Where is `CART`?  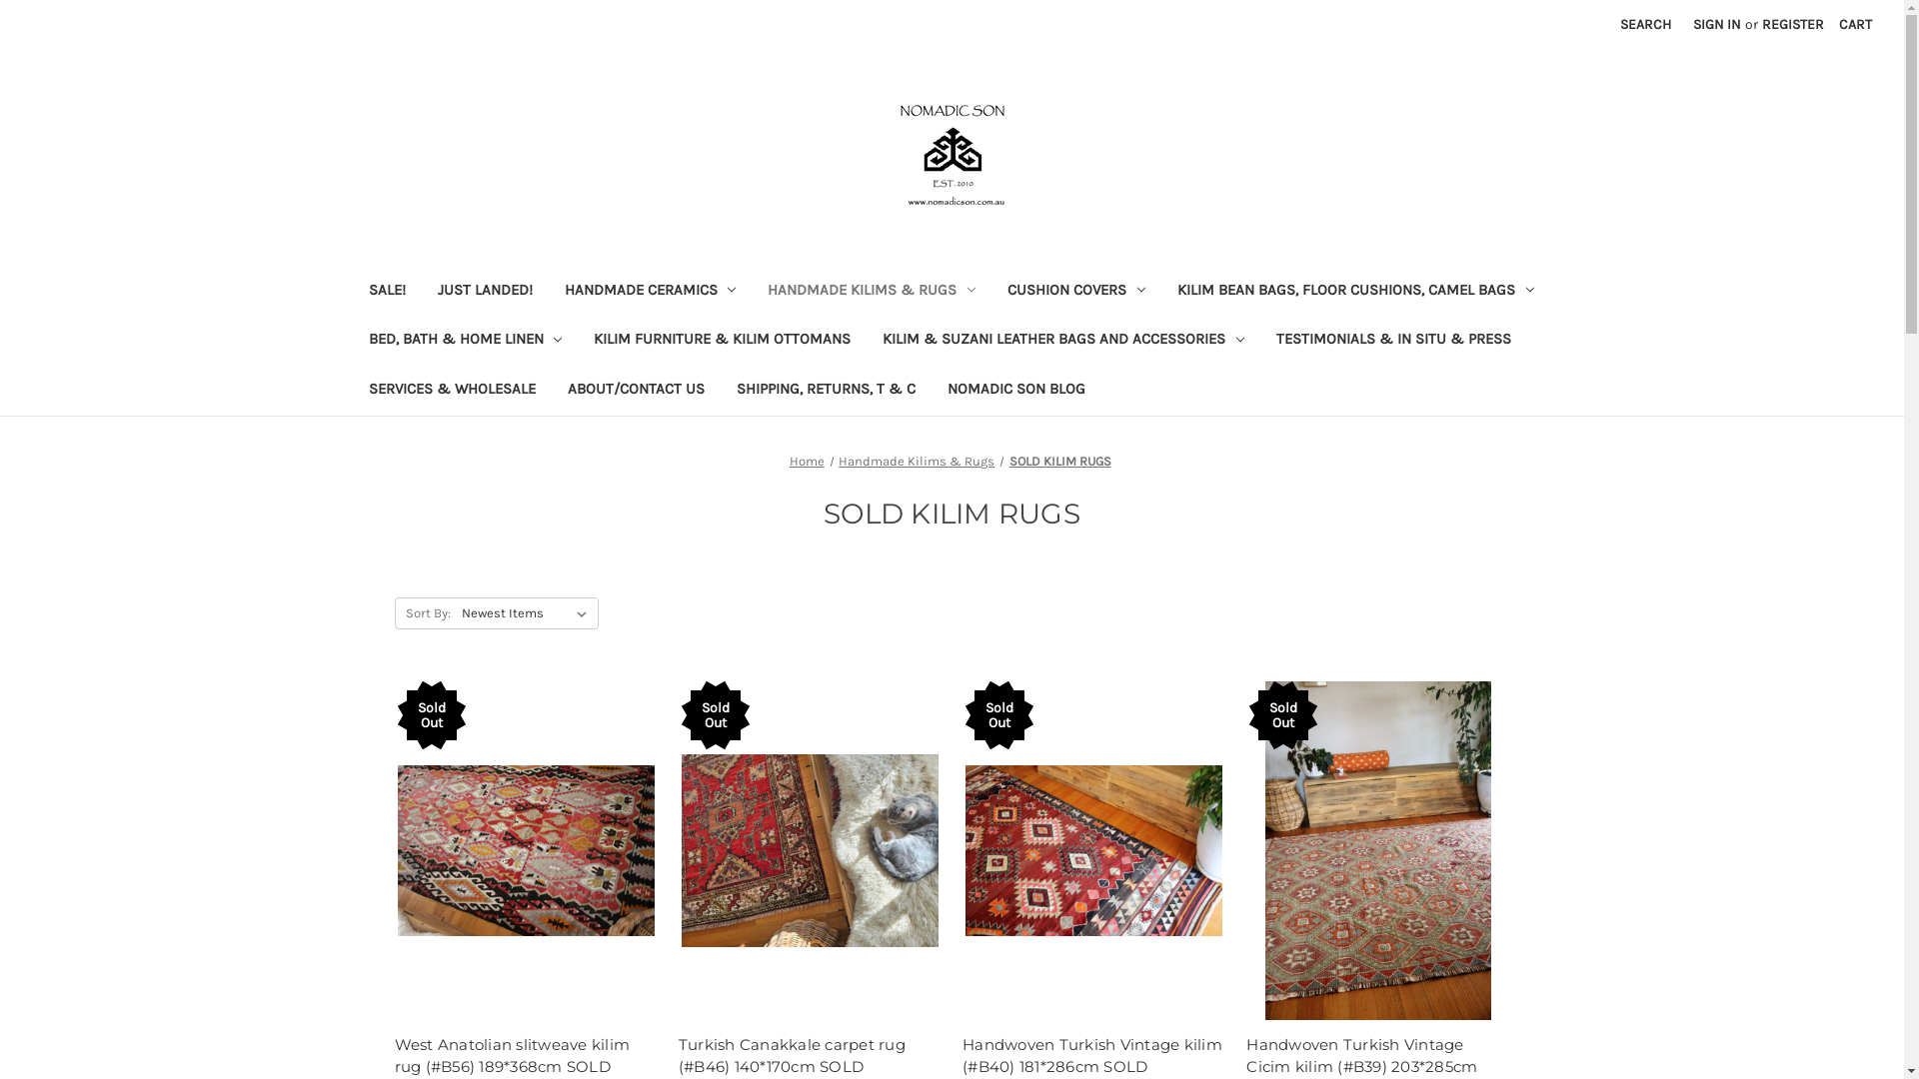
CART is located at coordinates (1855, 24).